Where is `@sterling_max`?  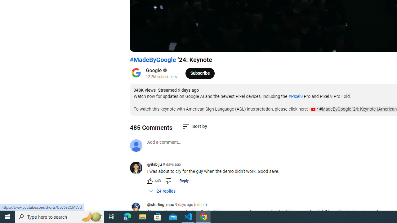
@sterling_max is located at coordinates (138, 208).